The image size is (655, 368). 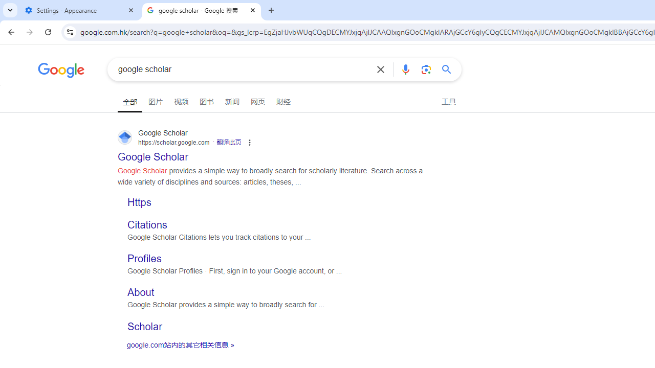 What do you see at coordinates (61, 72) in the screenshot?
I see `Google` at bounding box center [61, 72].